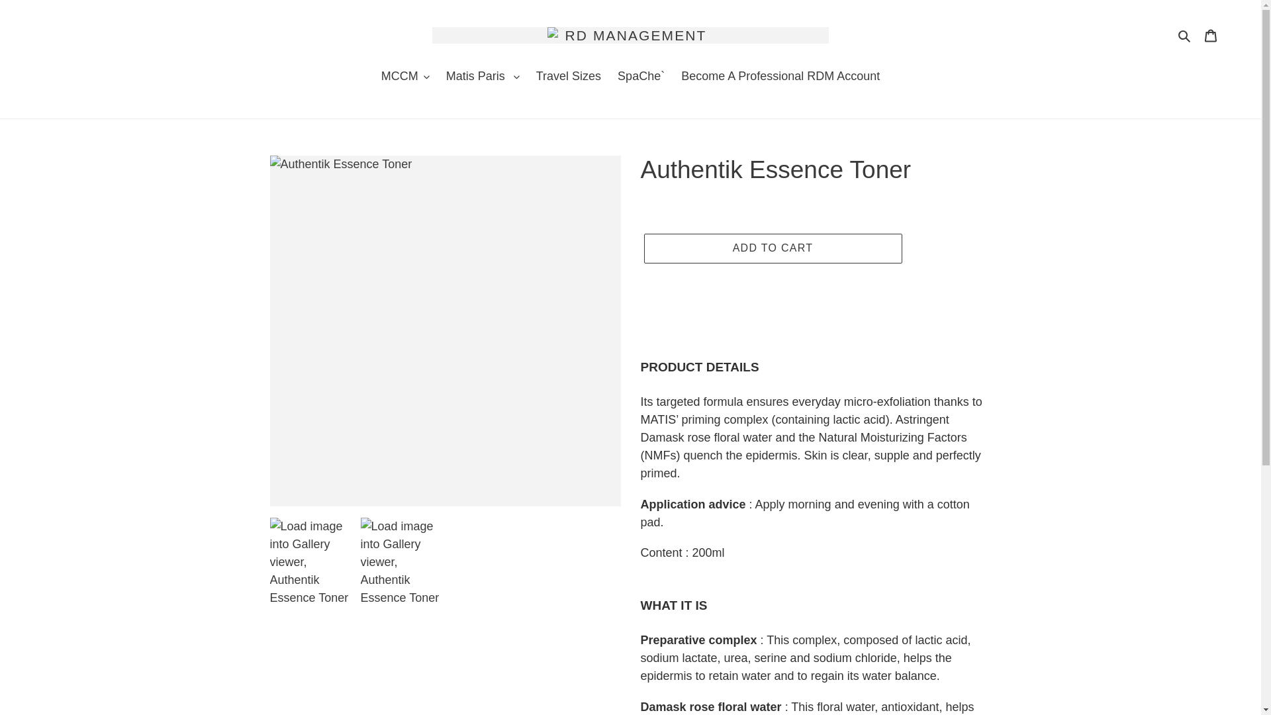  I want to click on Cart, so click(1211, 35).